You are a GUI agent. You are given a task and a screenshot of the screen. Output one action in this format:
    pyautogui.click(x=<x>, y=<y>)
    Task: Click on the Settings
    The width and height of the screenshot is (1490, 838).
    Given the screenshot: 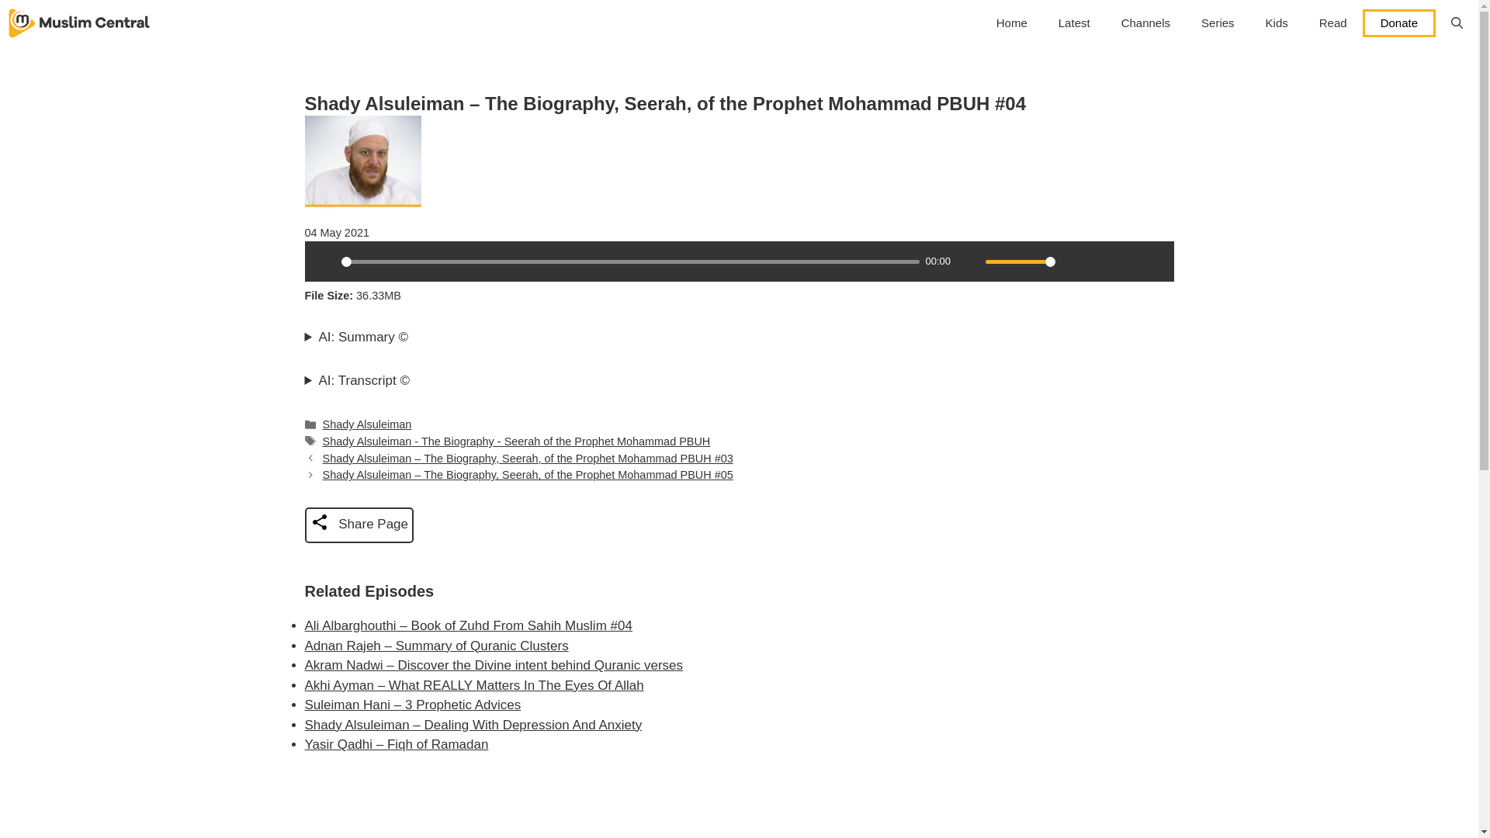 What is the action you would take?
    pyautogui.click(x=1073, y=261)
    